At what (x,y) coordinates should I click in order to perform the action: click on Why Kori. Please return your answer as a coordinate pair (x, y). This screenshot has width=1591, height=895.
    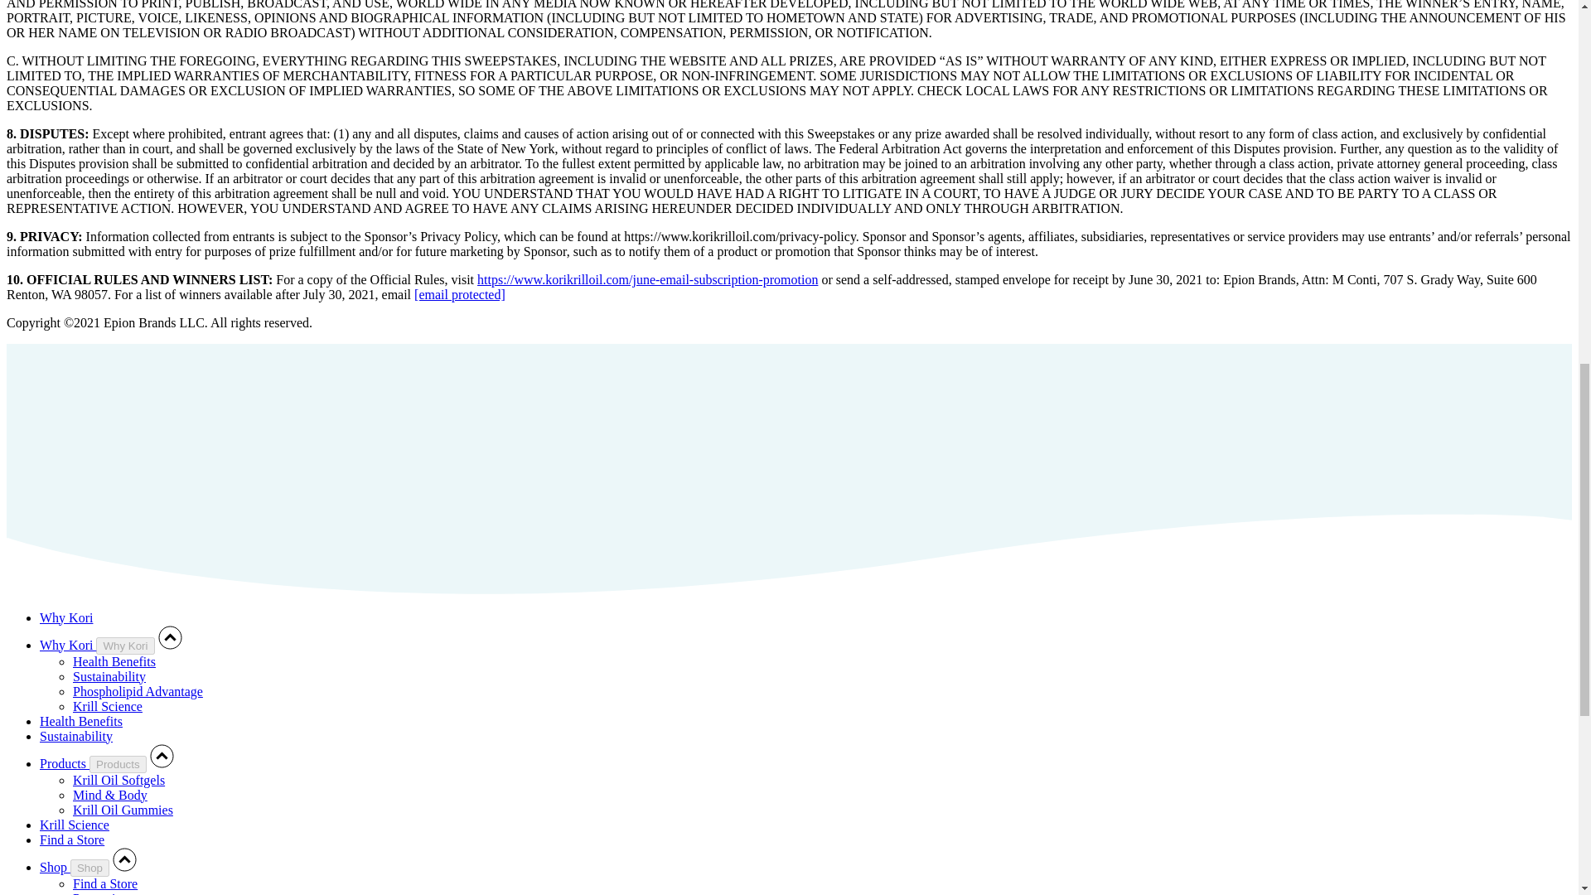
    Looking at the image, I should click on (68, 645).